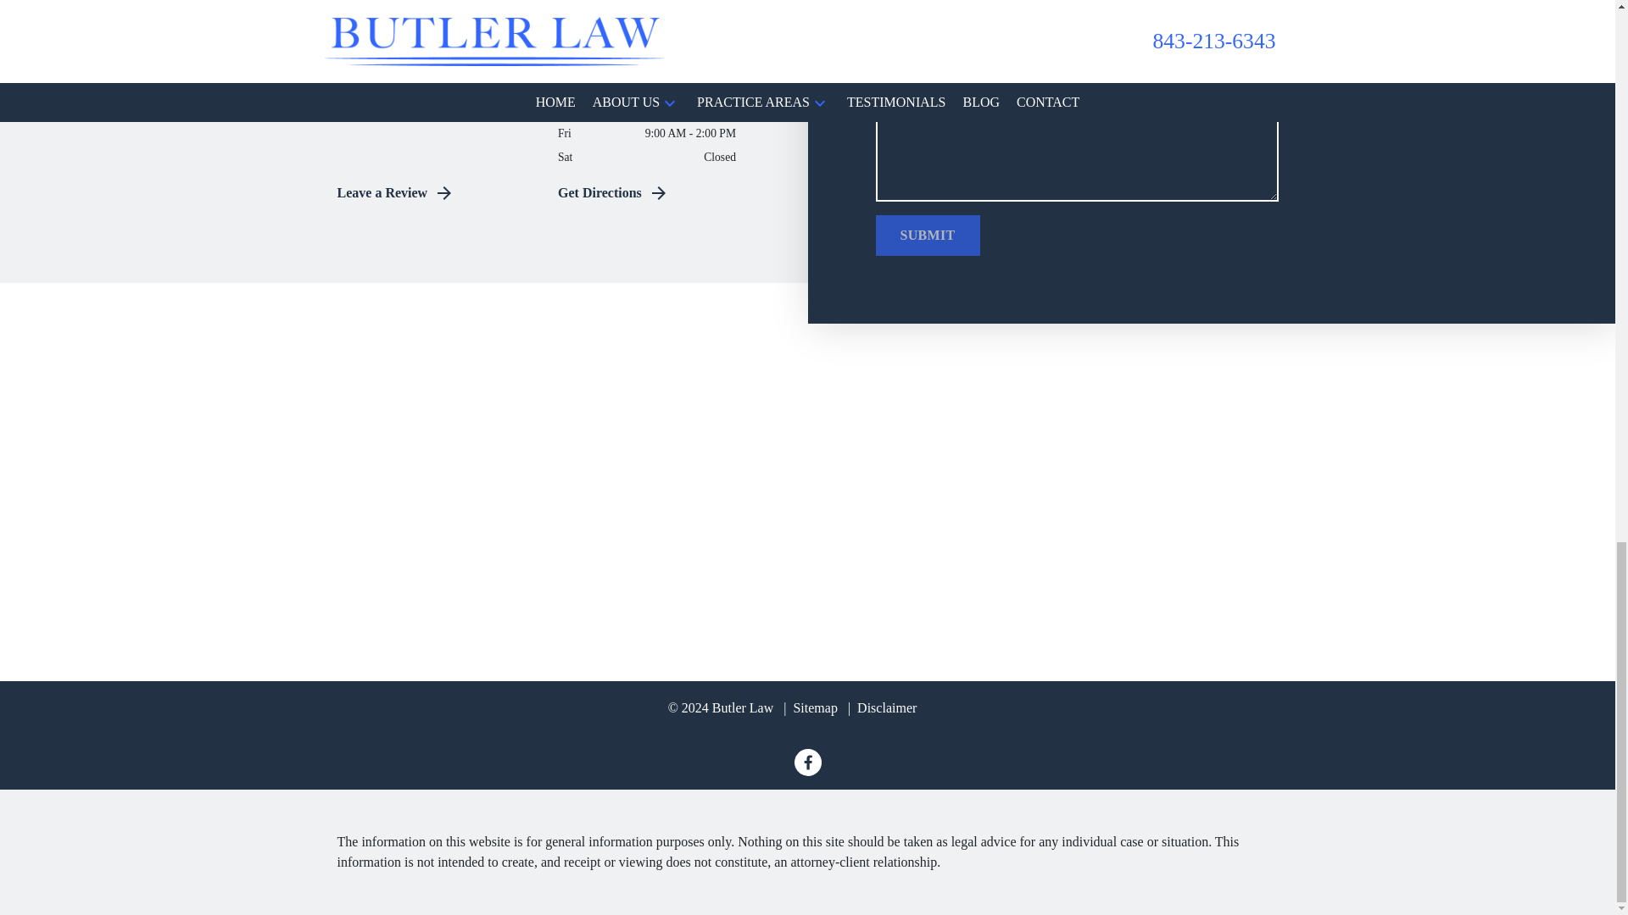 Image resolution: width=1628 pixels, height=915 pixels. Describe the element at coordinates (928, 236) in the screenshot. I see `SUBMIT` at that location.